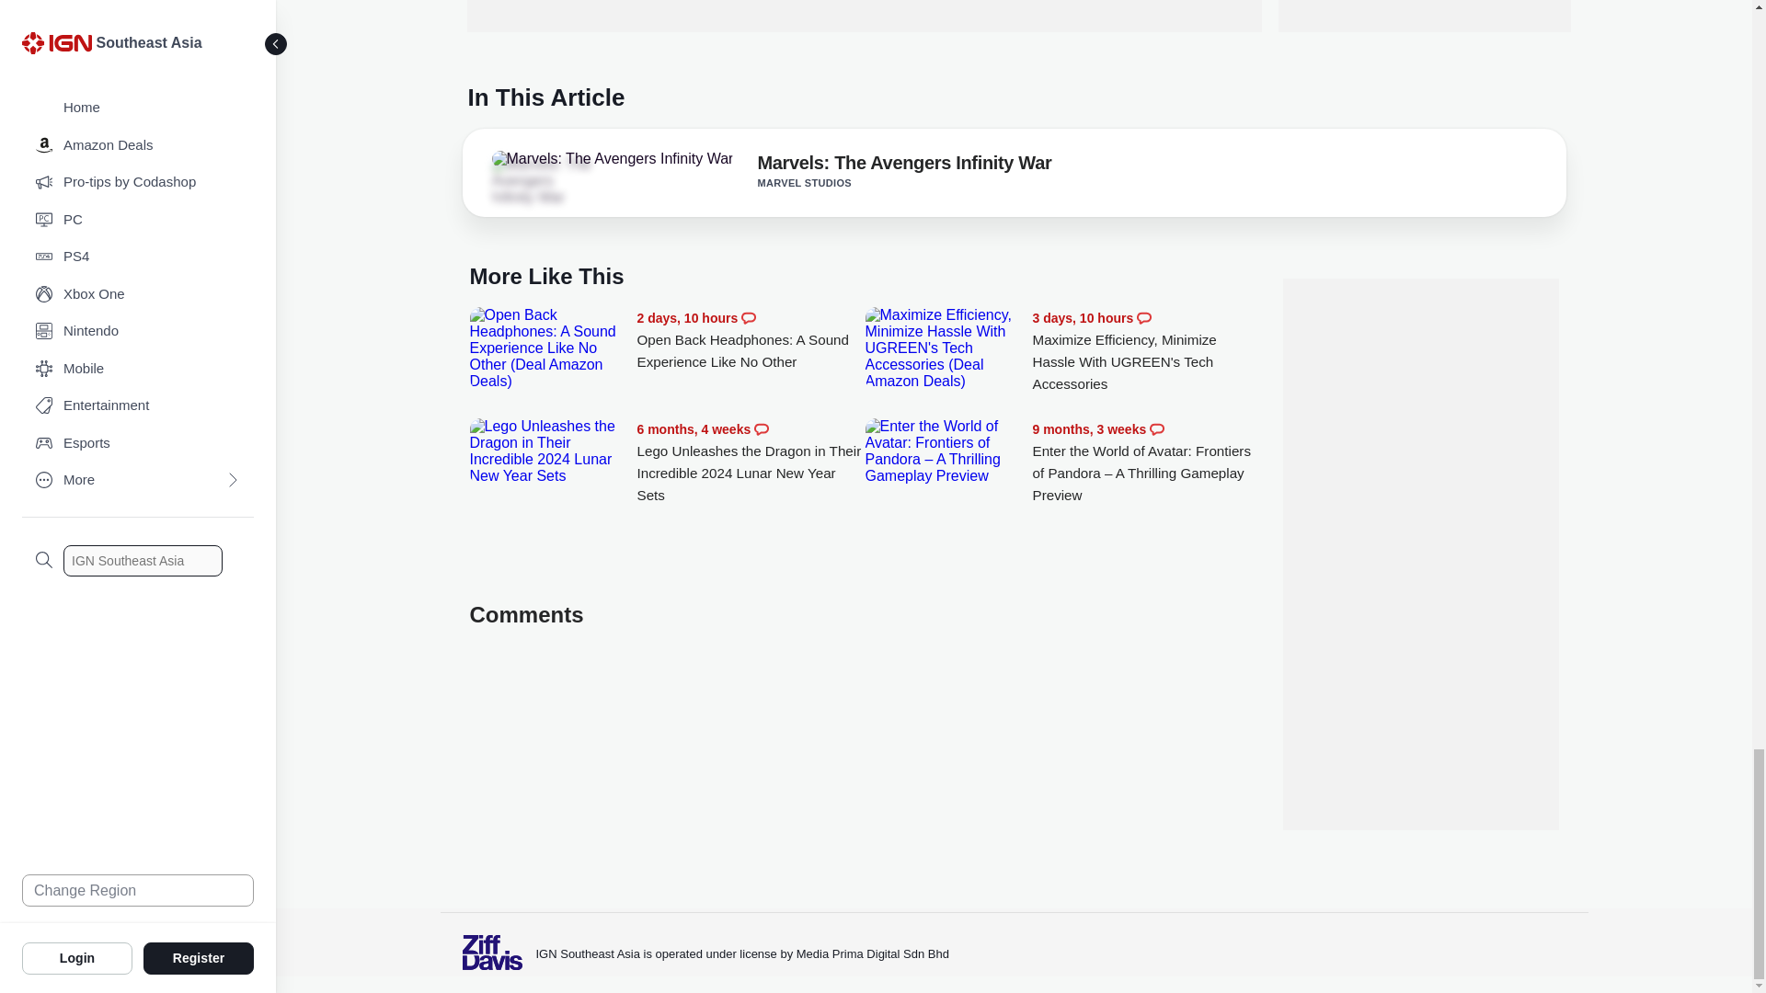 This screenshot has width=1766, height=993. I want to click on Marvels: The Avengers Infinity War, so click(543, 180).